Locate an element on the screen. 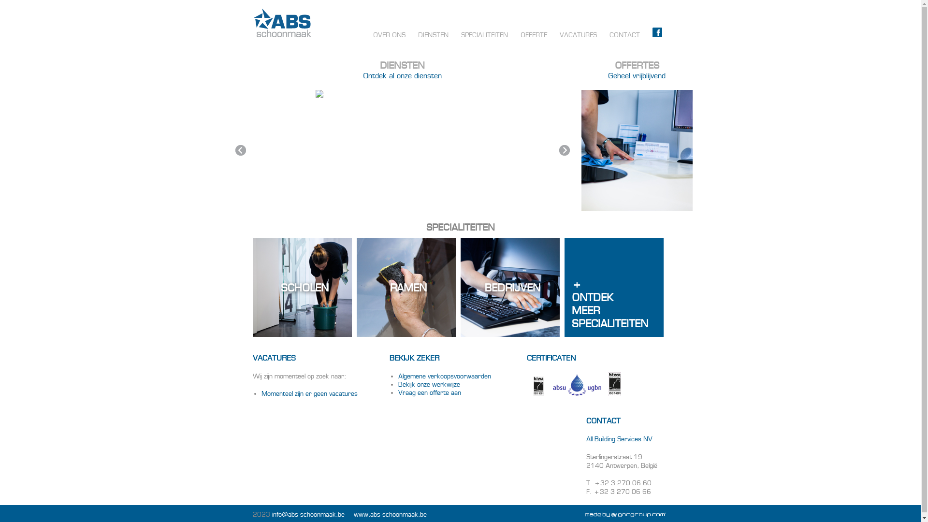  Momenteel zijn er geen vacatures is located at coordinates (309, 393).